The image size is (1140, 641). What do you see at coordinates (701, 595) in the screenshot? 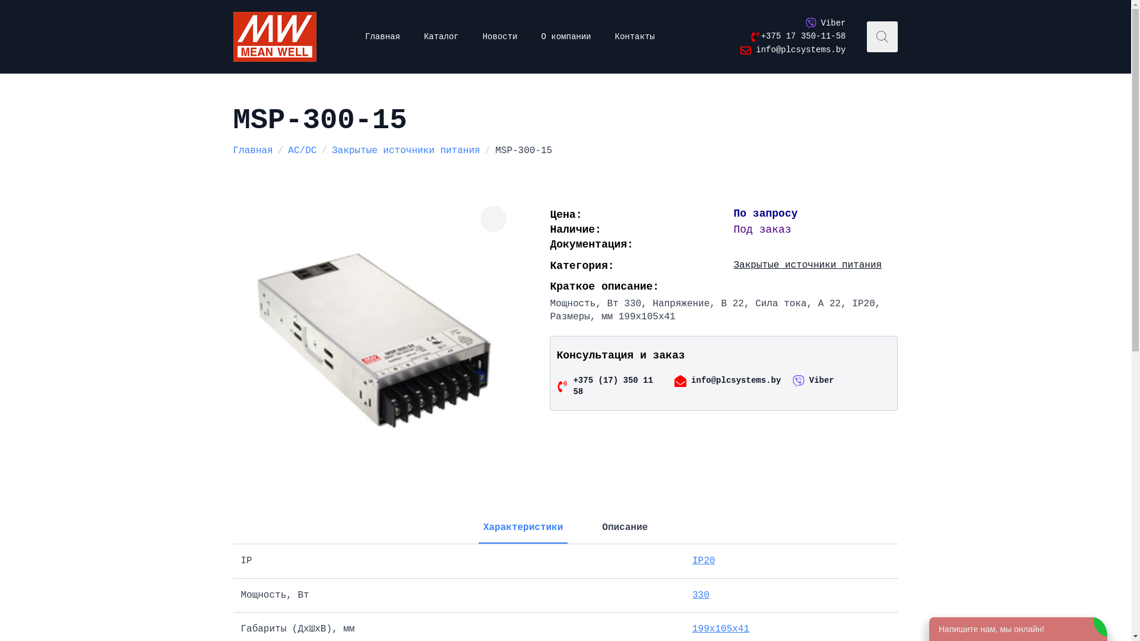
I see `330` at bounding box center [701, 595].